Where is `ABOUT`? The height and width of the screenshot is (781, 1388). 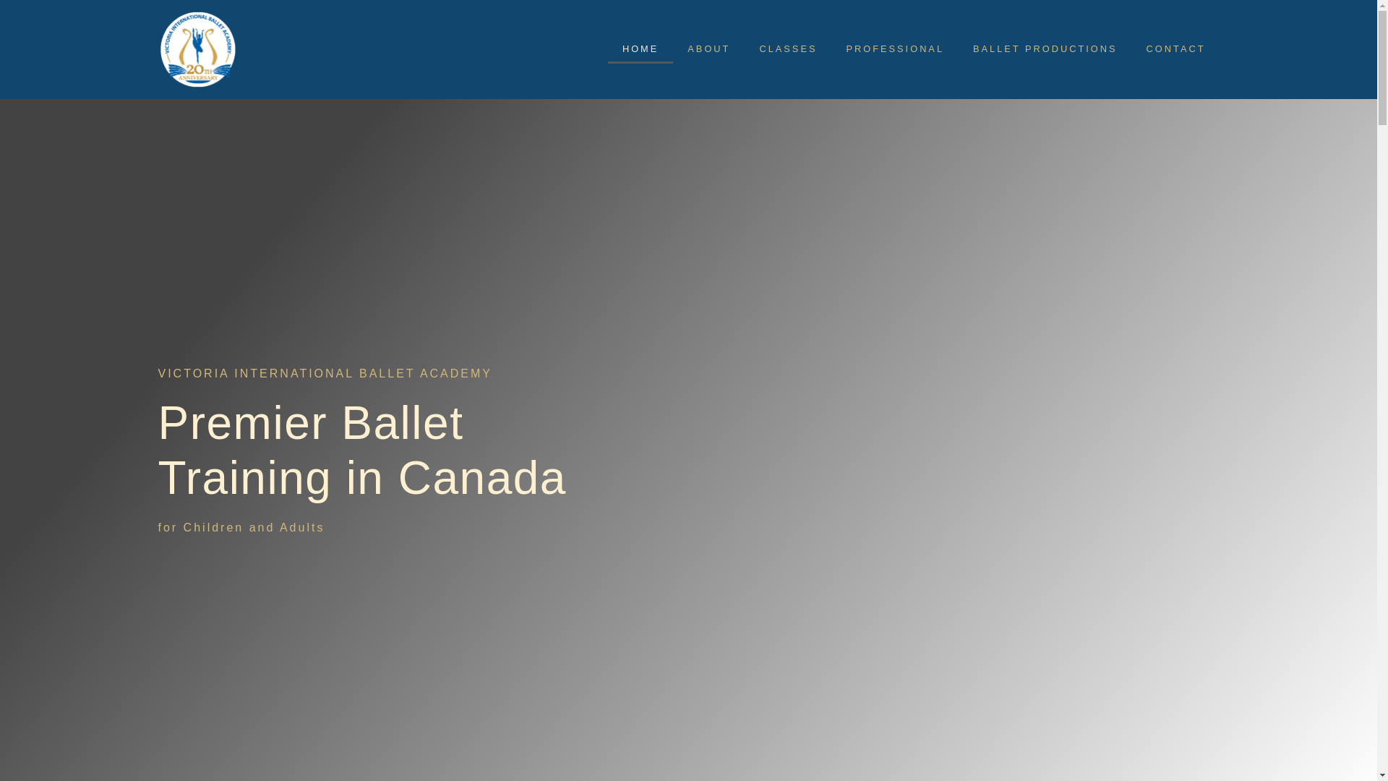
ABOUT is located at coordinates (708, 49).